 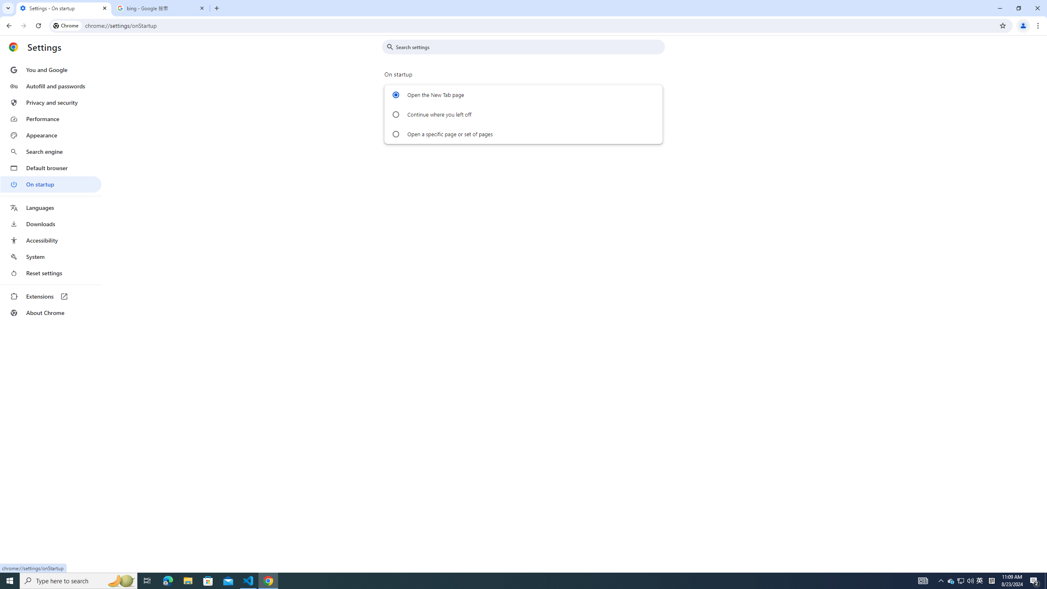 I want to click on Search settings, so click(x=529, y=47).